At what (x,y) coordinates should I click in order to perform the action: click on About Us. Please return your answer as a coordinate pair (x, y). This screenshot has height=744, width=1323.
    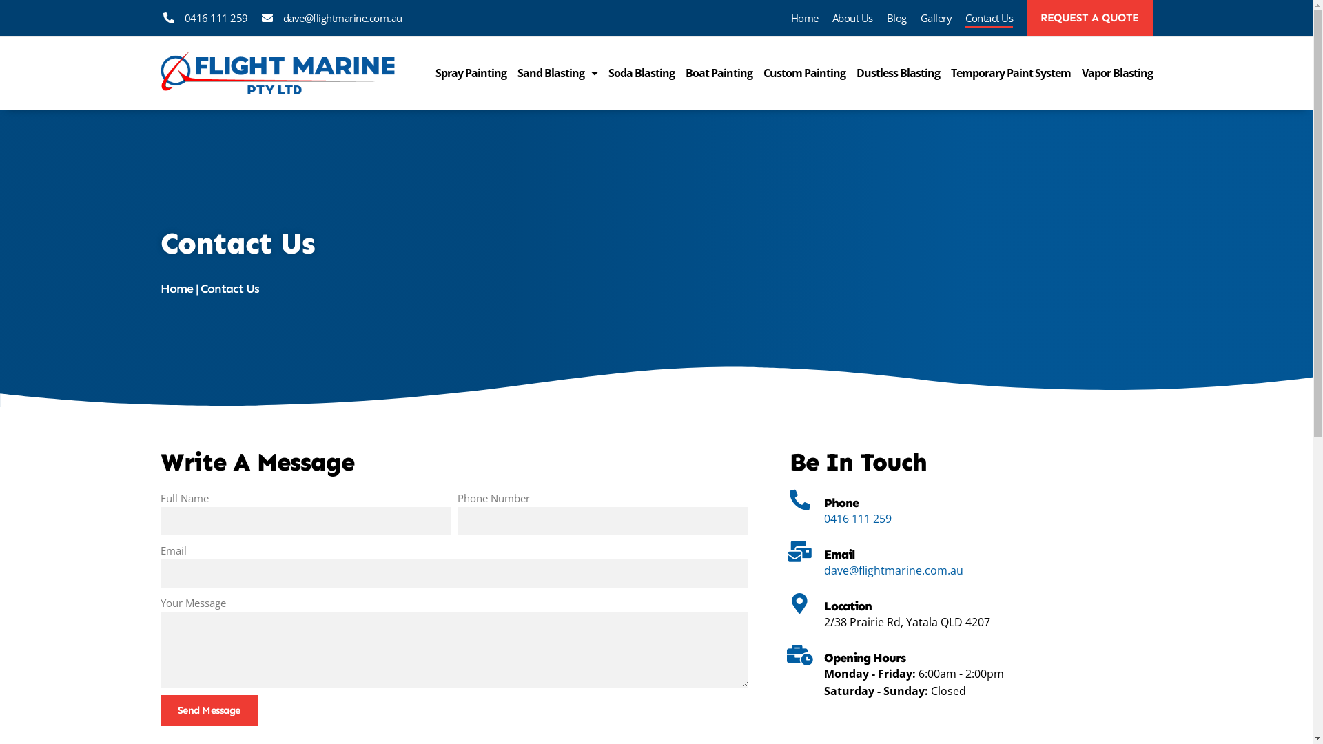
    Looking at the image, I should click on (853, 18).